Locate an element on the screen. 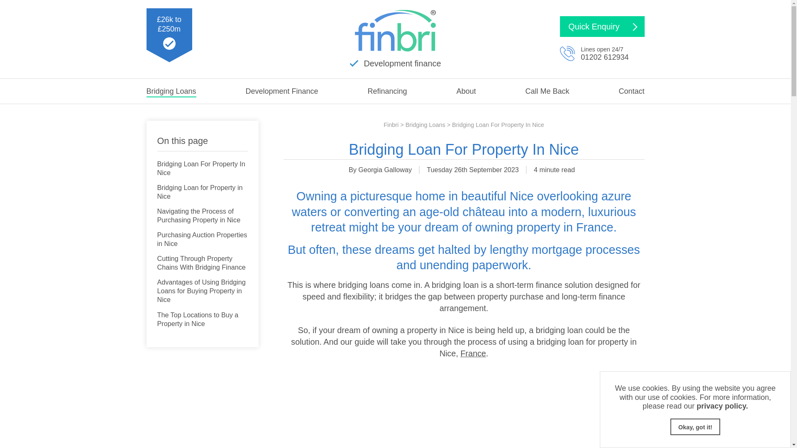  Cutting Through Property Chains With Bridging Finance is located at coordinates (202, 263).